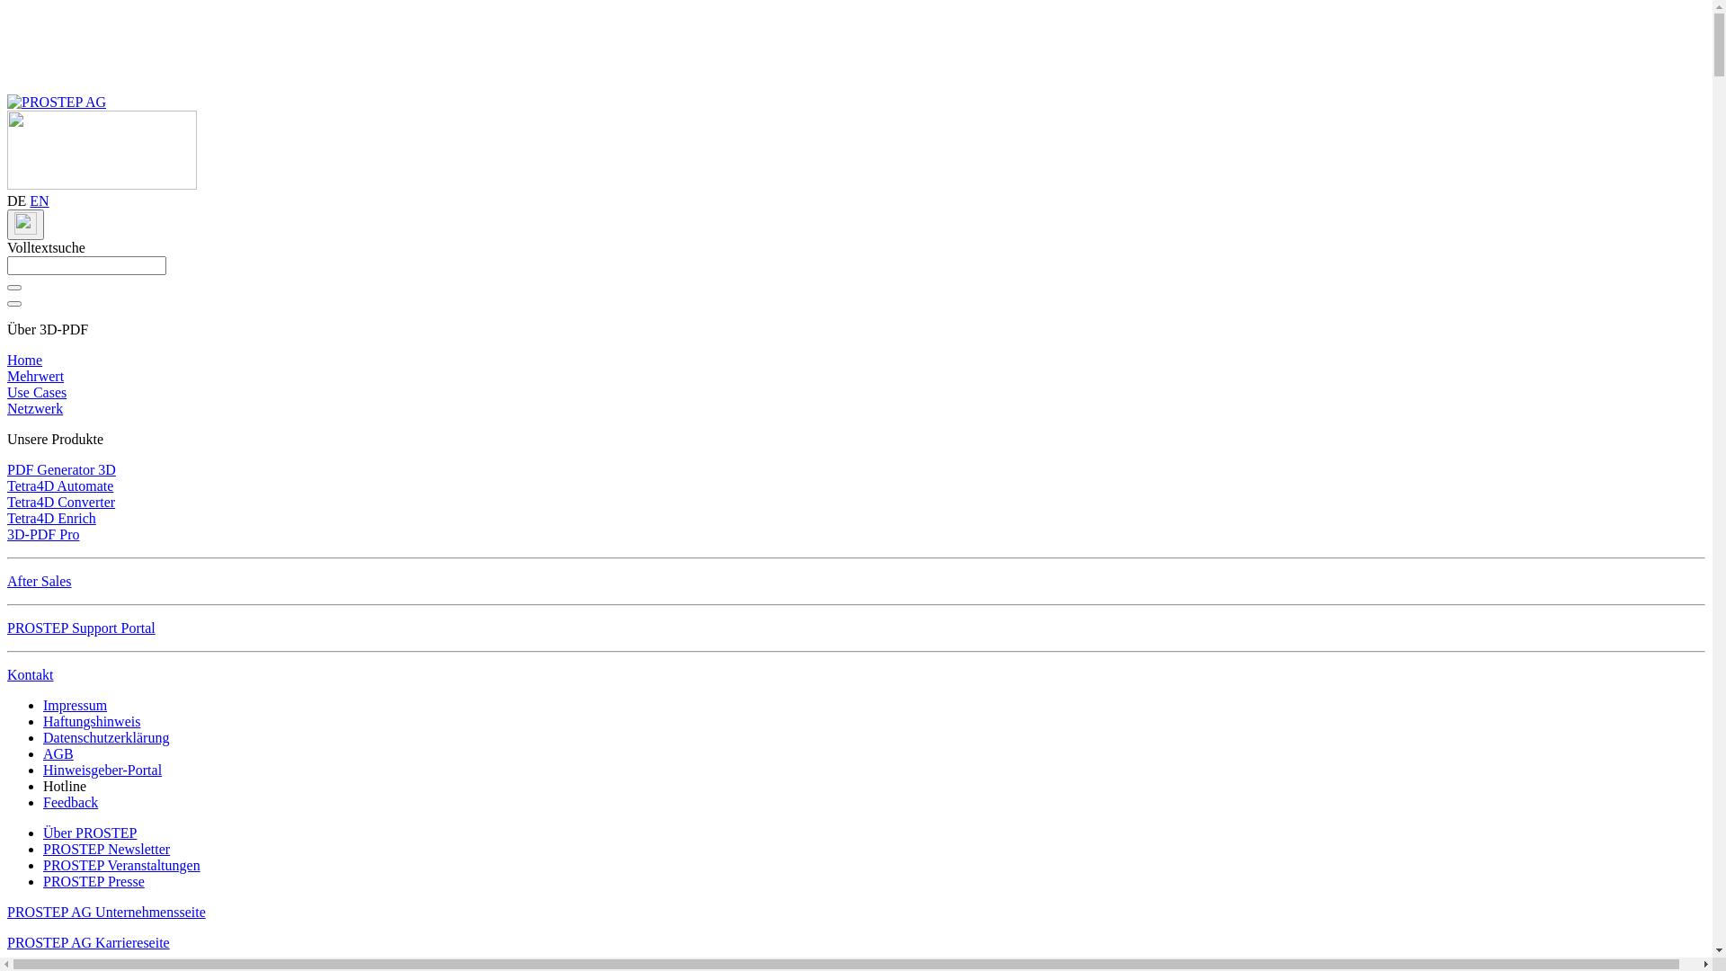  Describe the element at coordinates (31, 674) in the screenshot. I see `Kontakt` at that location.